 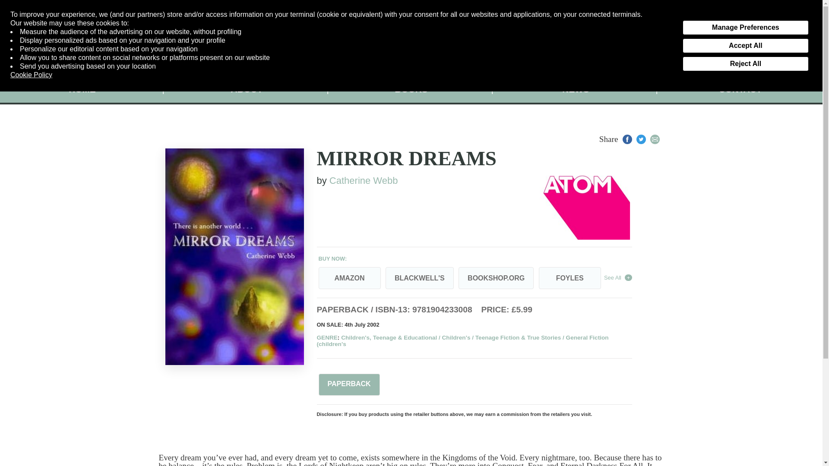 I want to click on AMAZON, so click(x=349, y=278).